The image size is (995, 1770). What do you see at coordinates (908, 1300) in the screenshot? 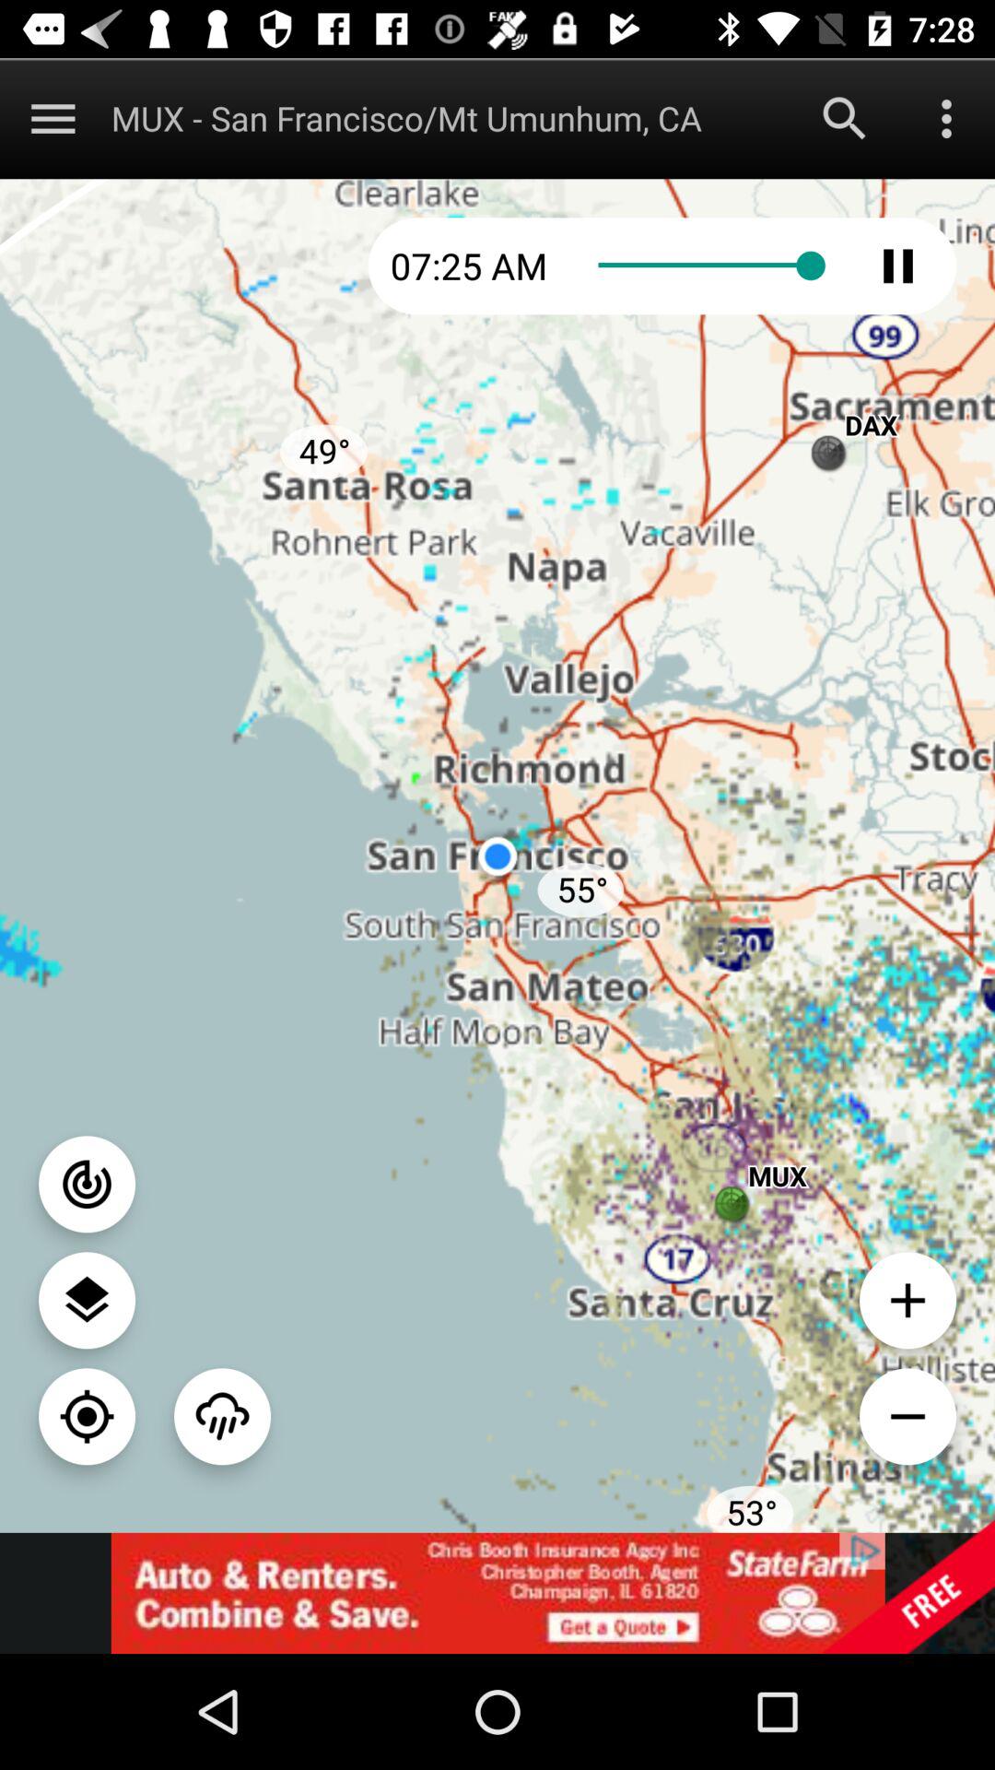
I see `zoom in` at bounding box center [908, 1300].